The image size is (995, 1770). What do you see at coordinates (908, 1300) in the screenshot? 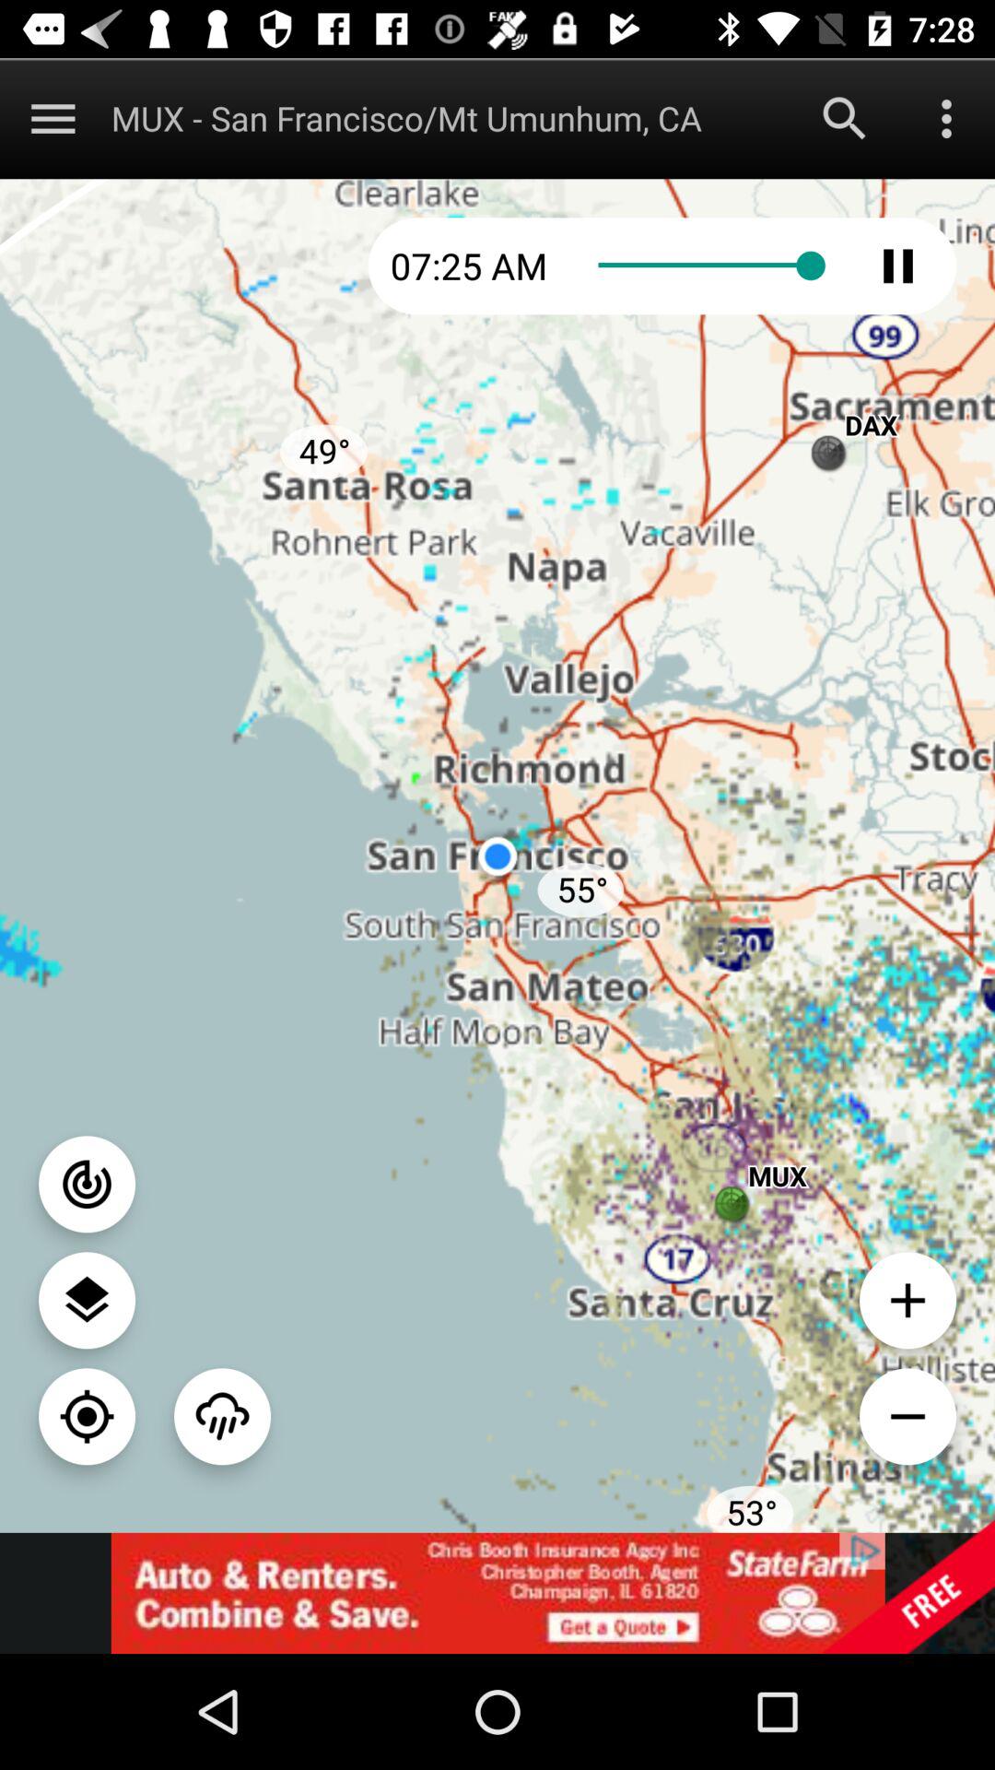
I see `zoom in` at bounding box center [908, 1300].